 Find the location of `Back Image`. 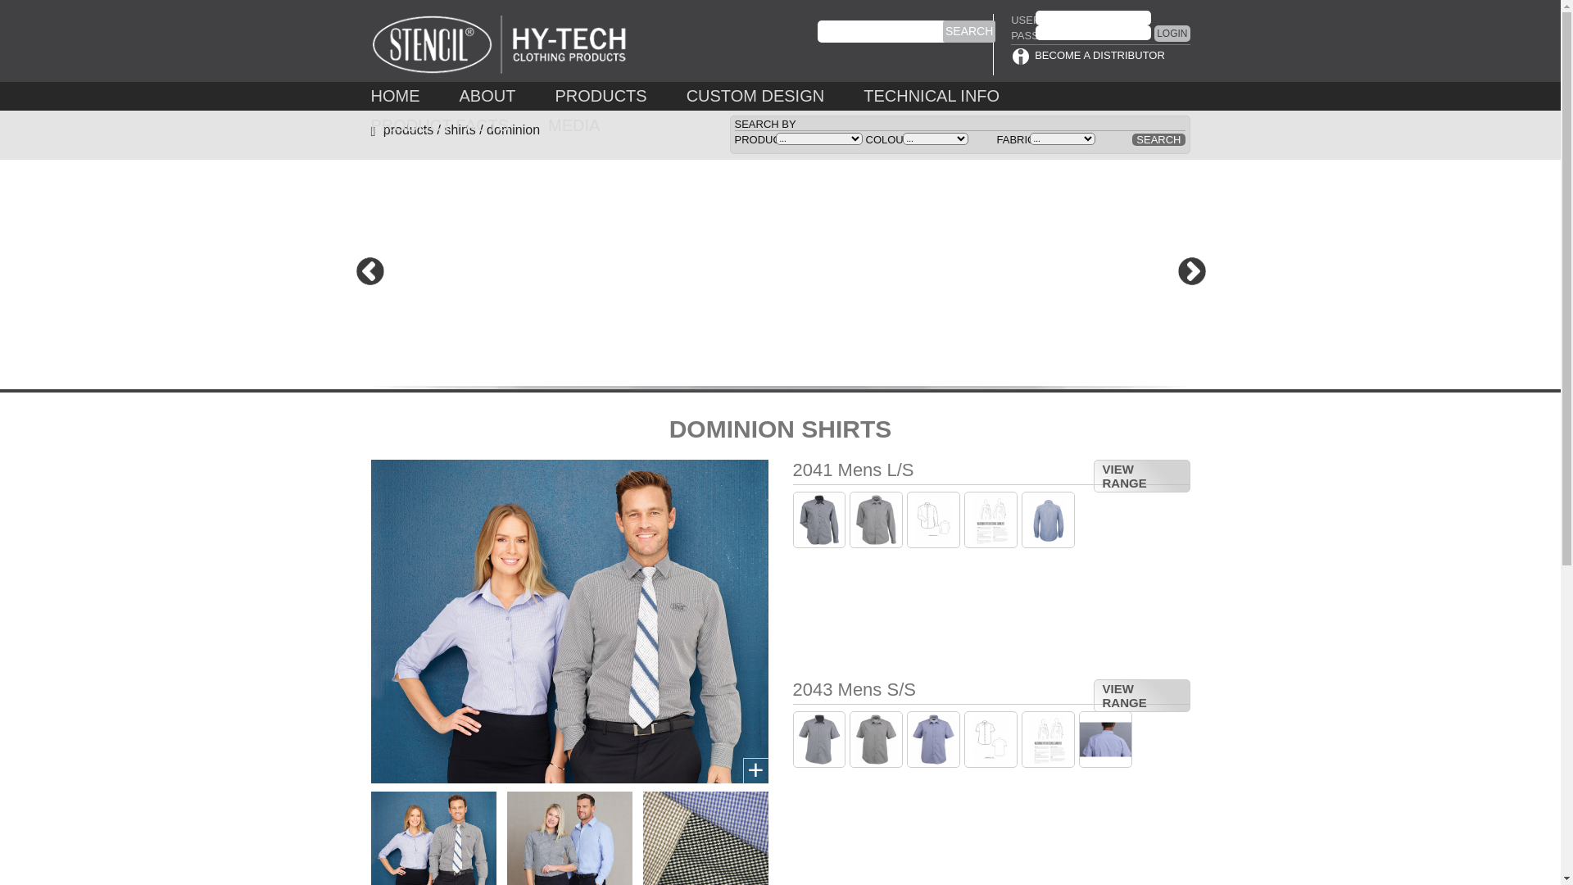

Back Image is located at coordinates (1049, 520).